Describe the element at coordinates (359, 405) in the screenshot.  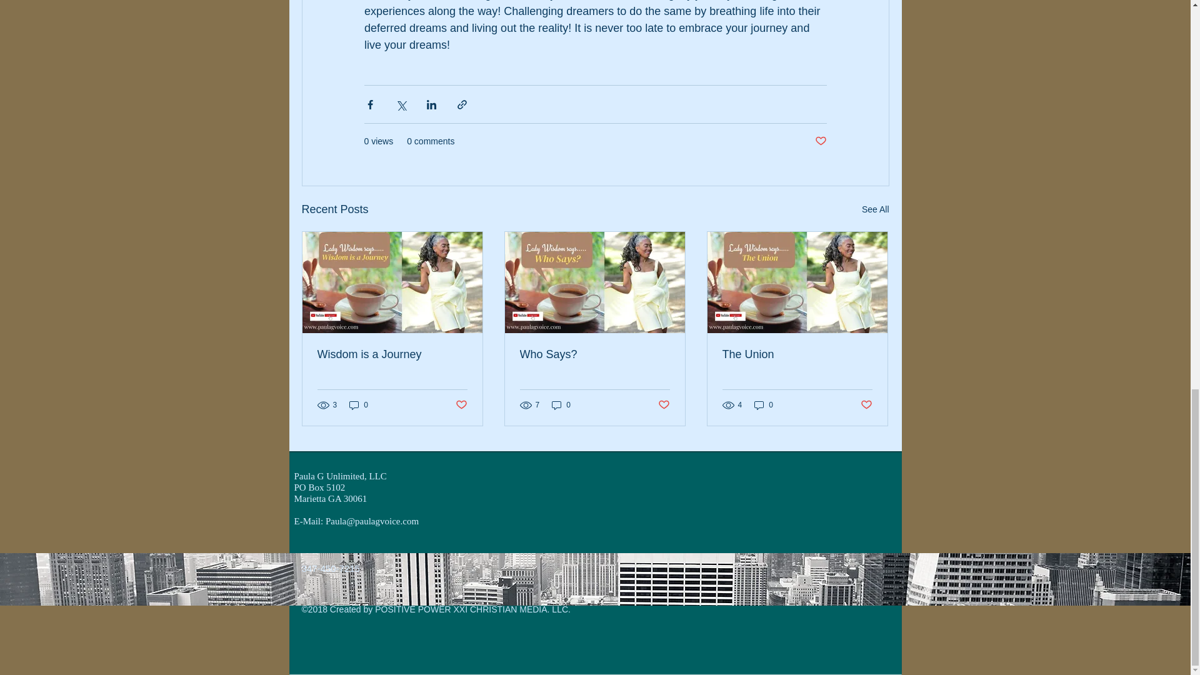
I see `0` at that location.